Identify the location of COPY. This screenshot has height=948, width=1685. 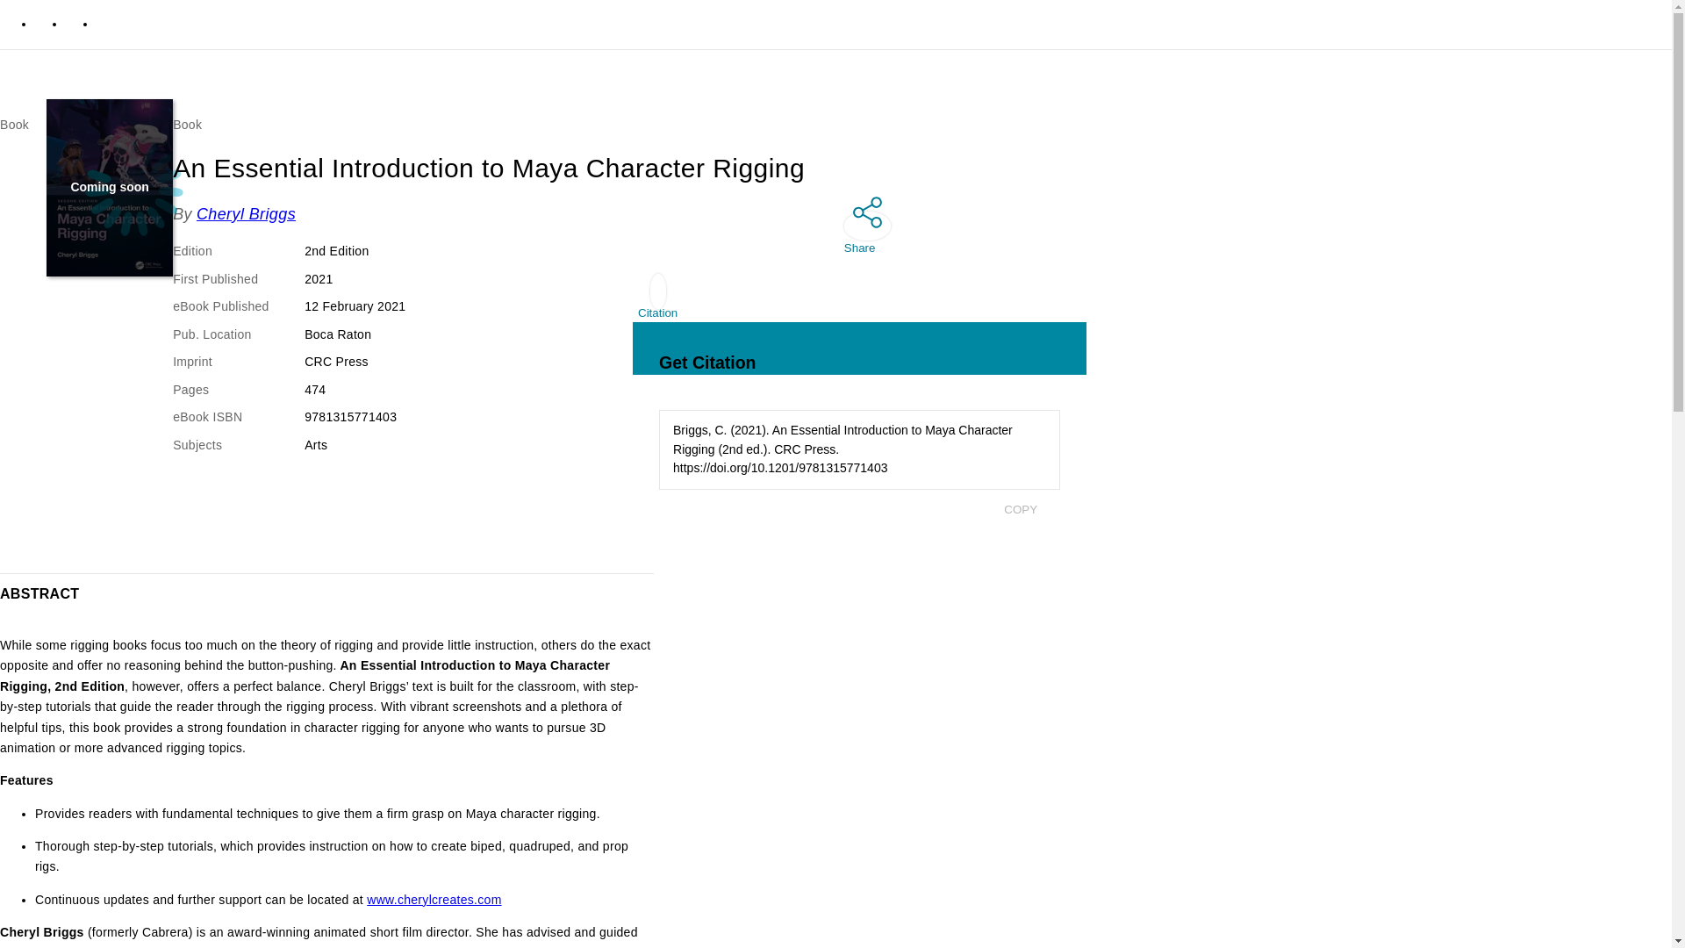
(1020, 509).